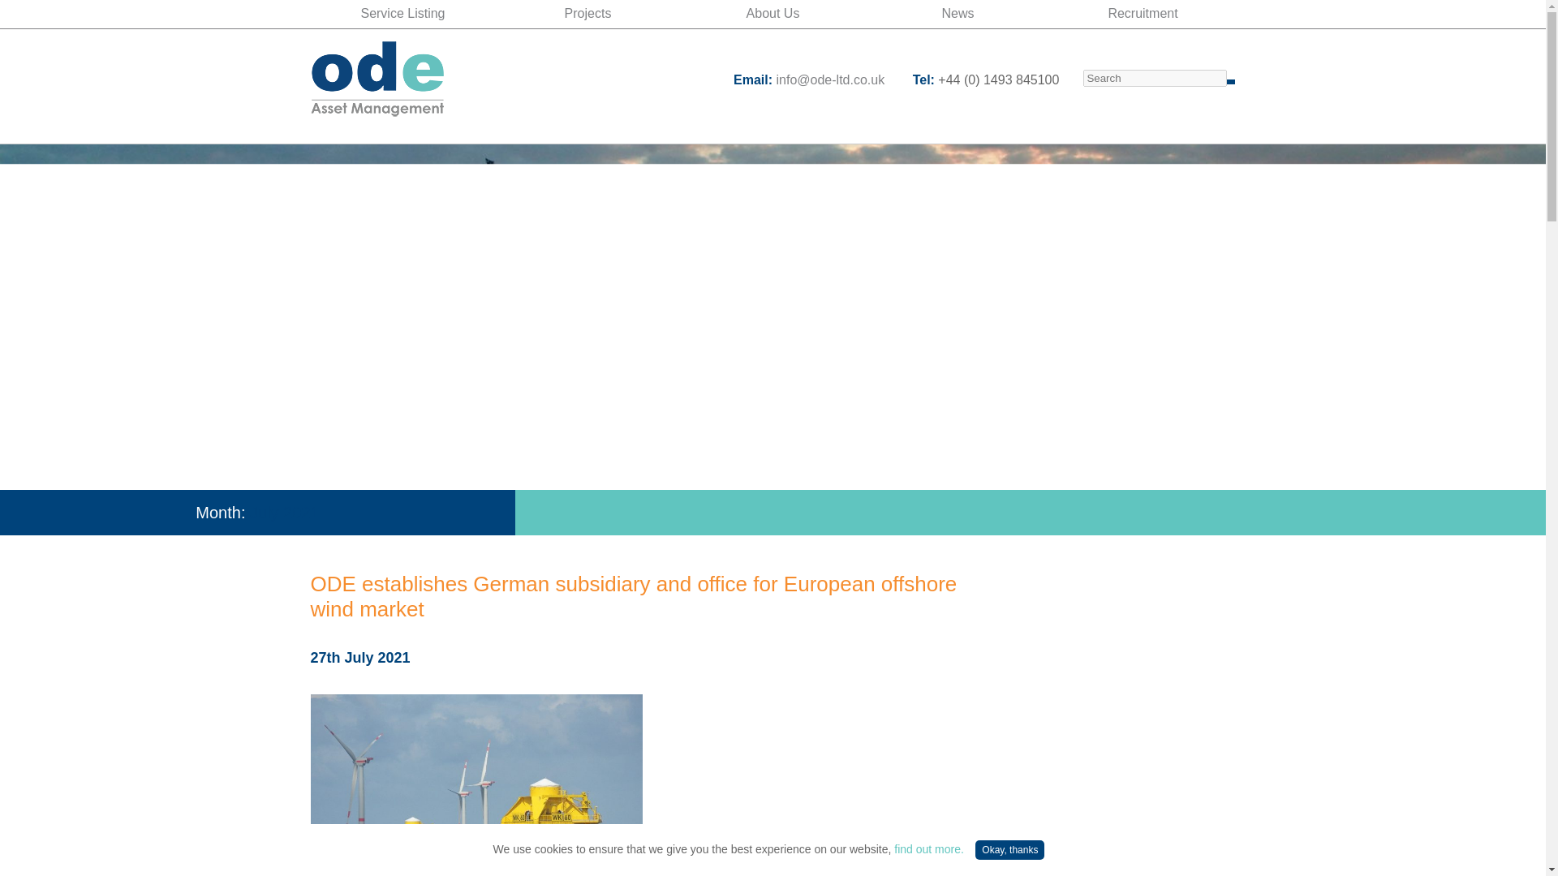 Image resolution: width=1558 pixels, height=876 pixels. I want to click on Service Listing, so click(402, 13).